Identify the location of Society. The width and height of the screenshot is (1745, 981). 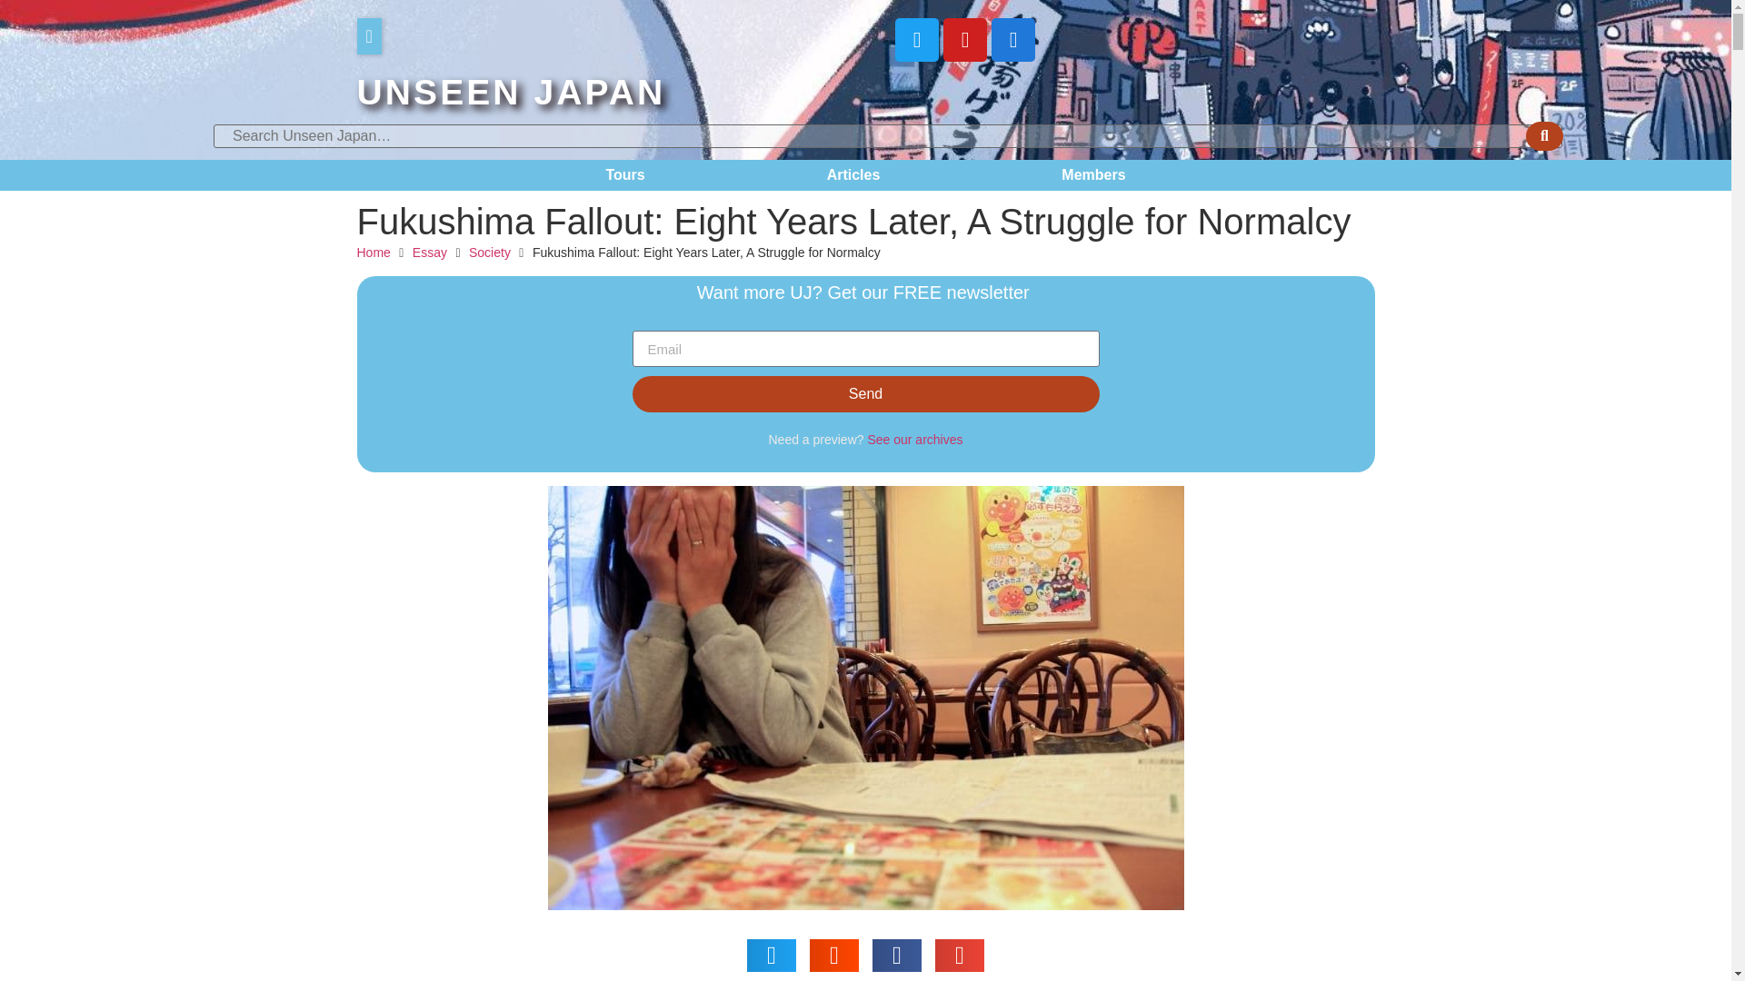
(1202, 948).